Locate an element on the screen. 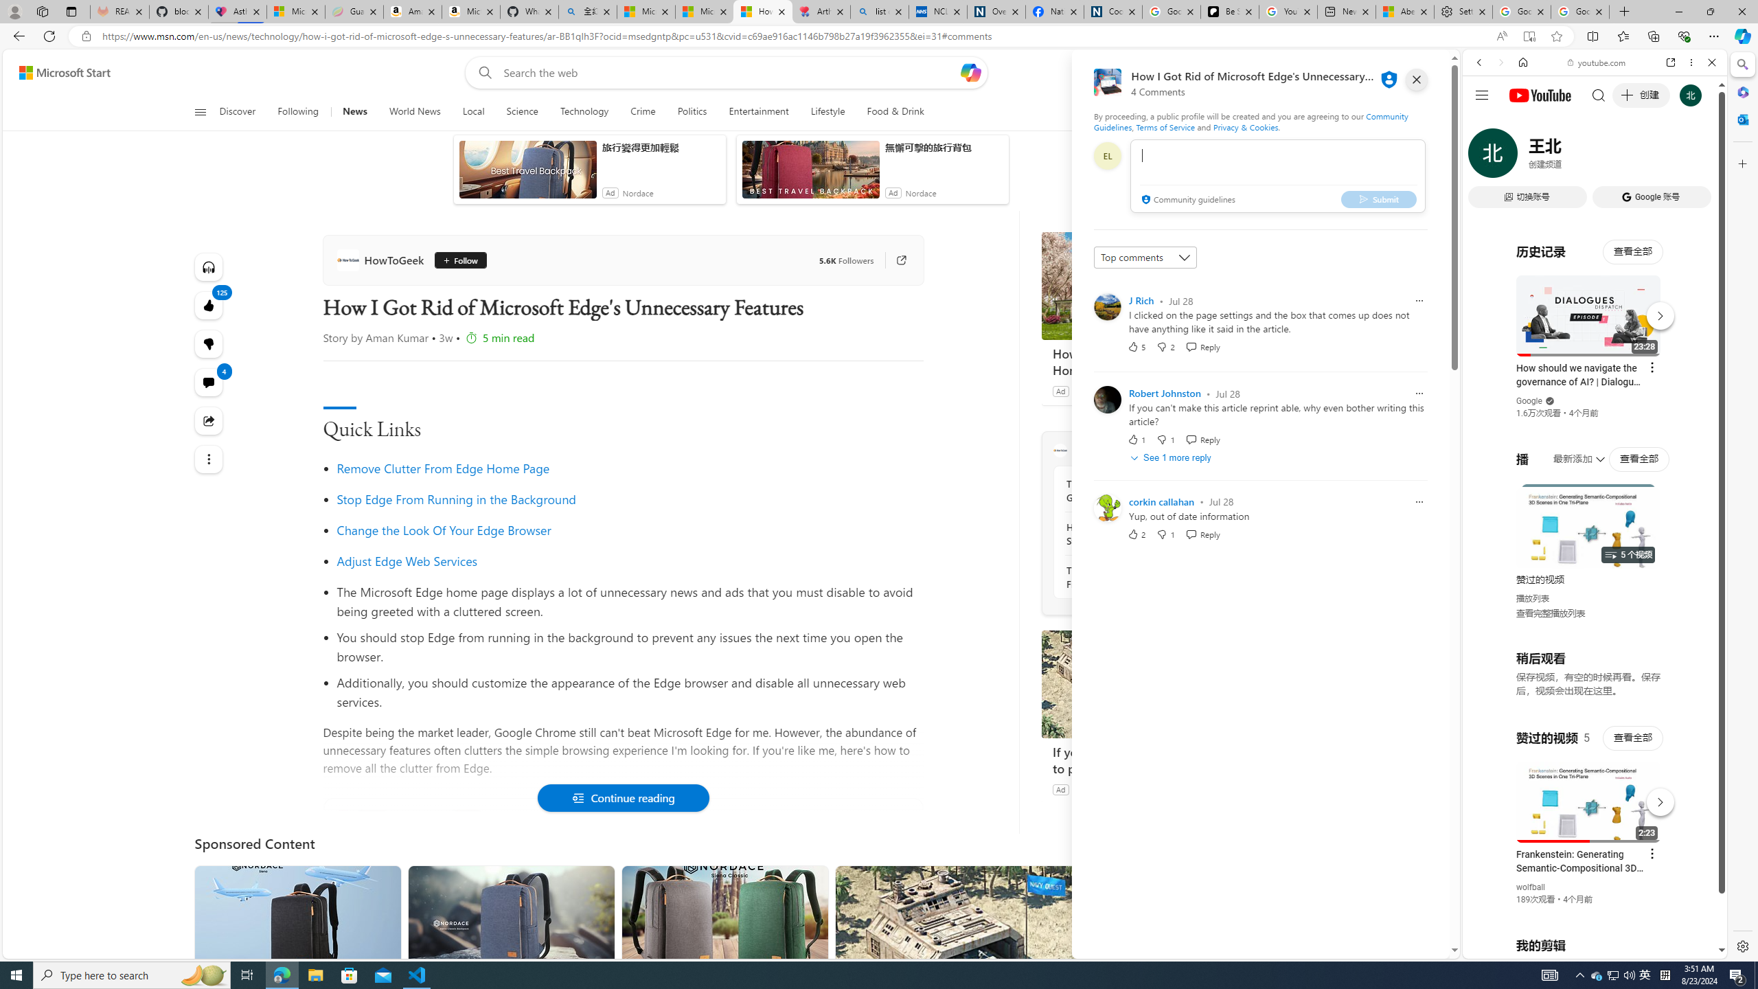 The height and width of the screenshot is (989, 1758). Address and search bar is located at coordinates (795, 36).